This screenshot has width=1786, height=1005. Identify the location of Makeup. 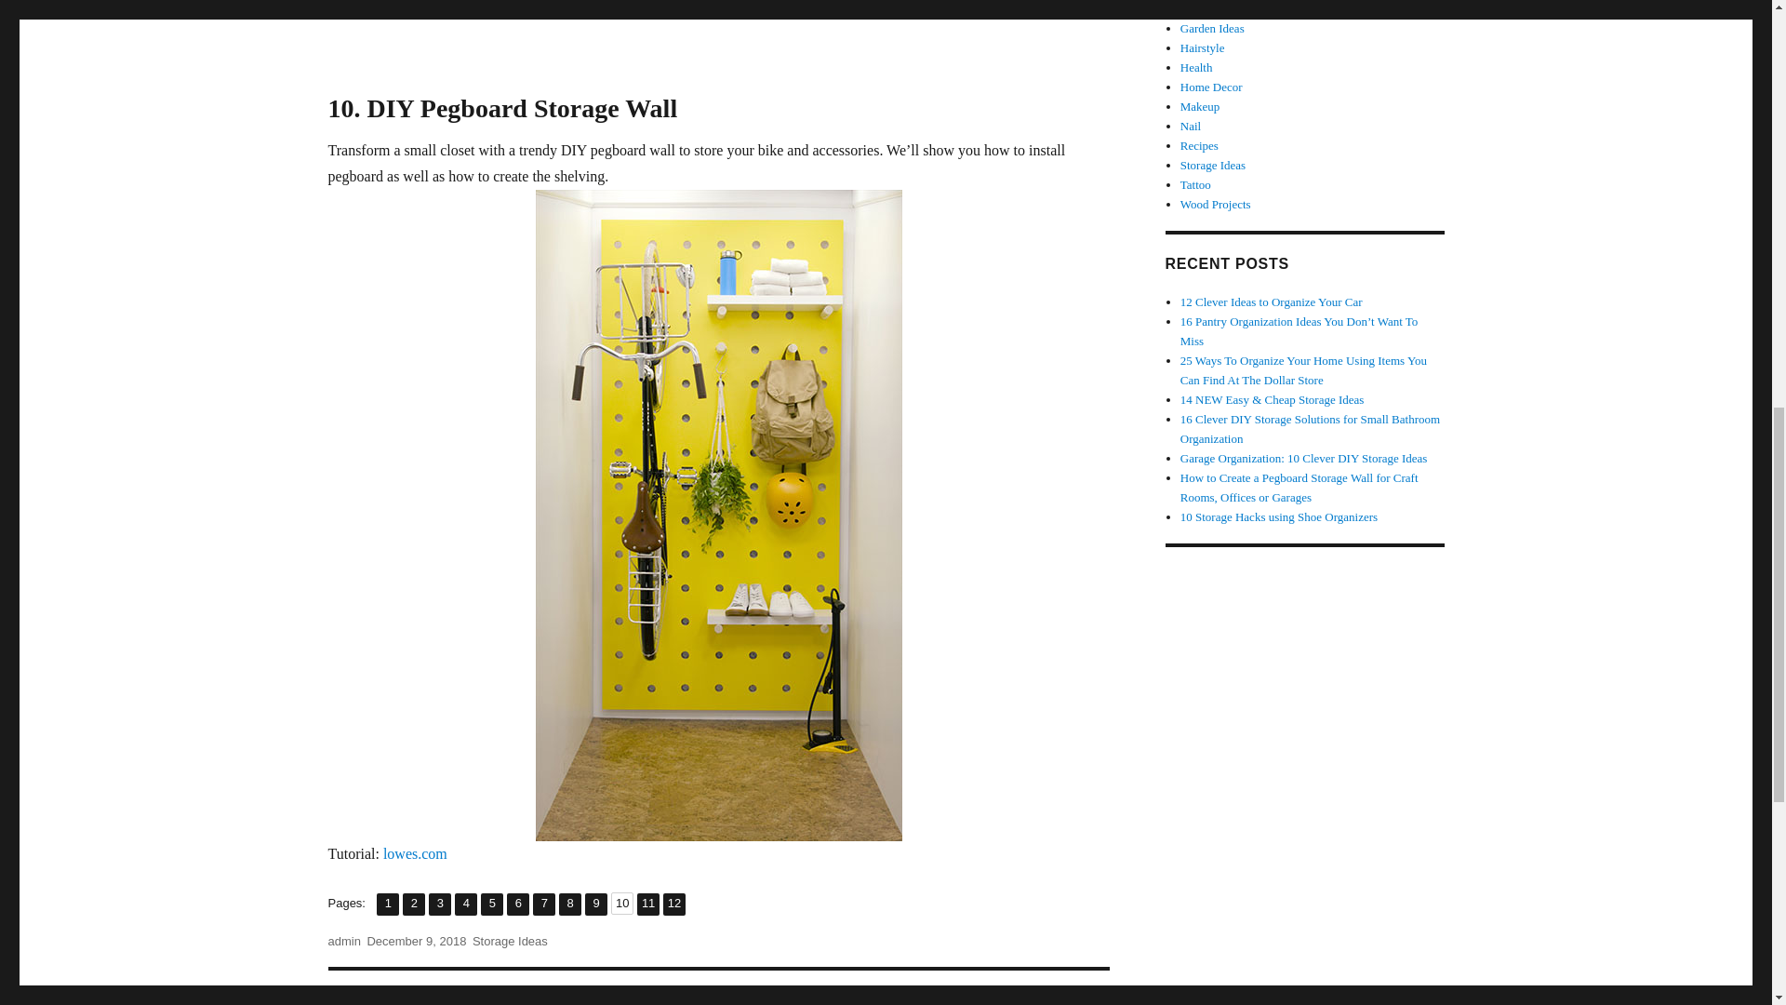
(387, 904).